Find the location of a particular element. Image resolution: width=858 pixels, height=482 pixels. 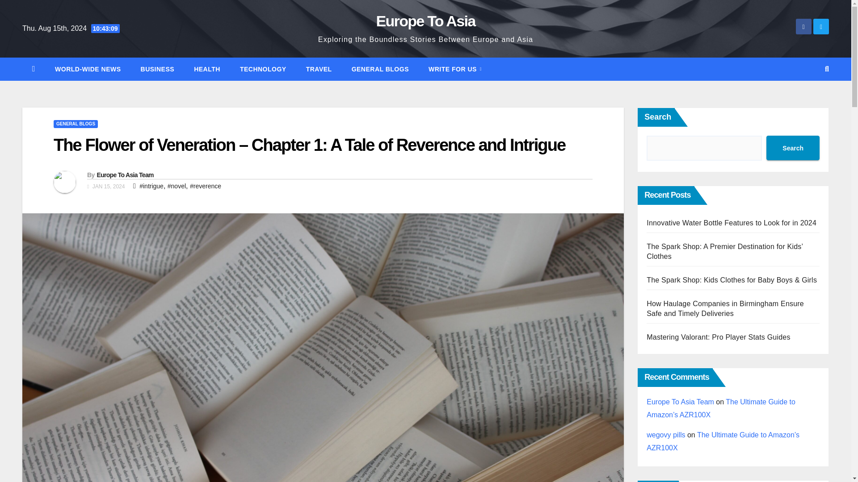

Europe To Asia is located at coordinates (425, 21).